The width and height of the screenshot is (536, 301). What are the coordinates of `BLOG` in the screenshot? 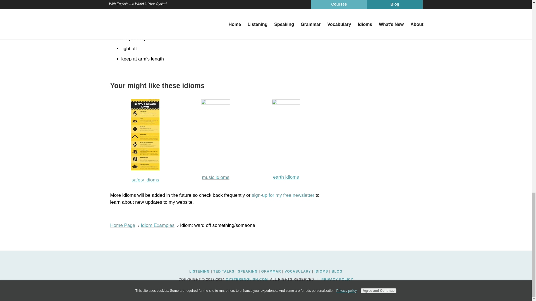 It's located at (337, 271).